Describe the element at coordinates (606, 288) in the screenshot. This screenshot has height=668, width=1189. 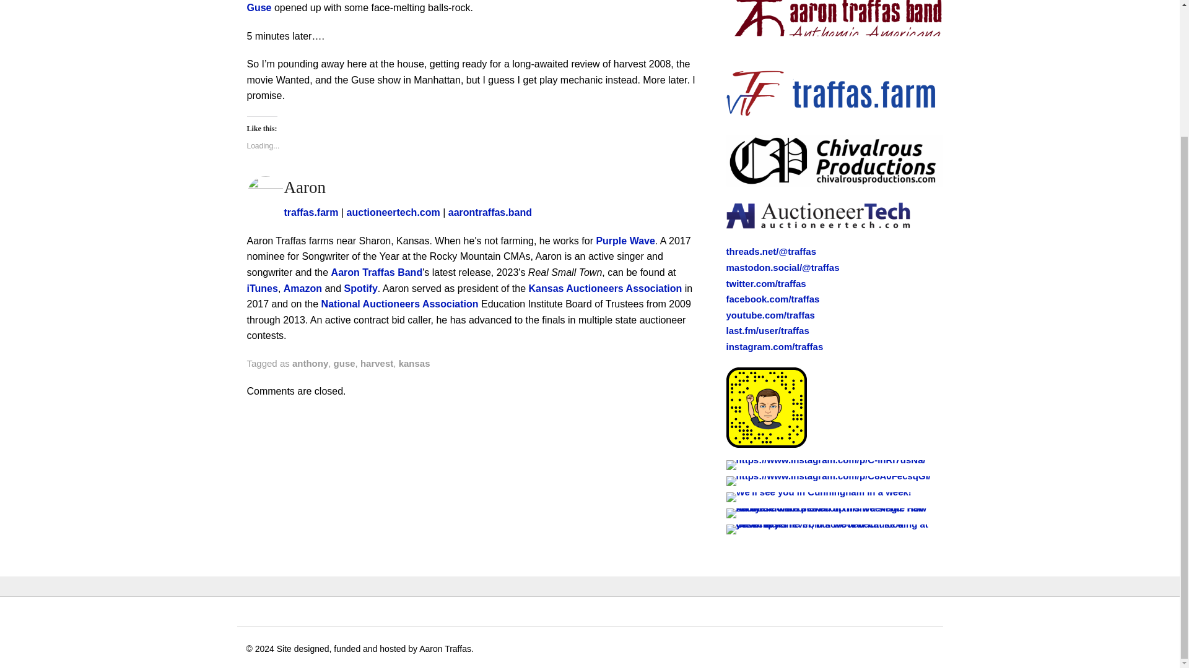
I see `Kansas Auctioneers Association` at that location.